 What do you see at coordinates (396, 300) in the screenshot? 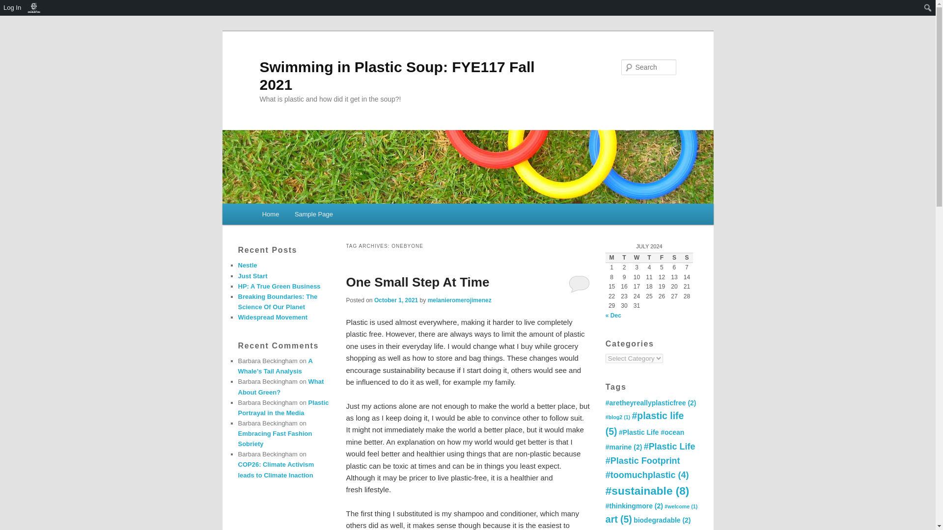
I see `October 1, 2021` at bounding box center [396, 300].